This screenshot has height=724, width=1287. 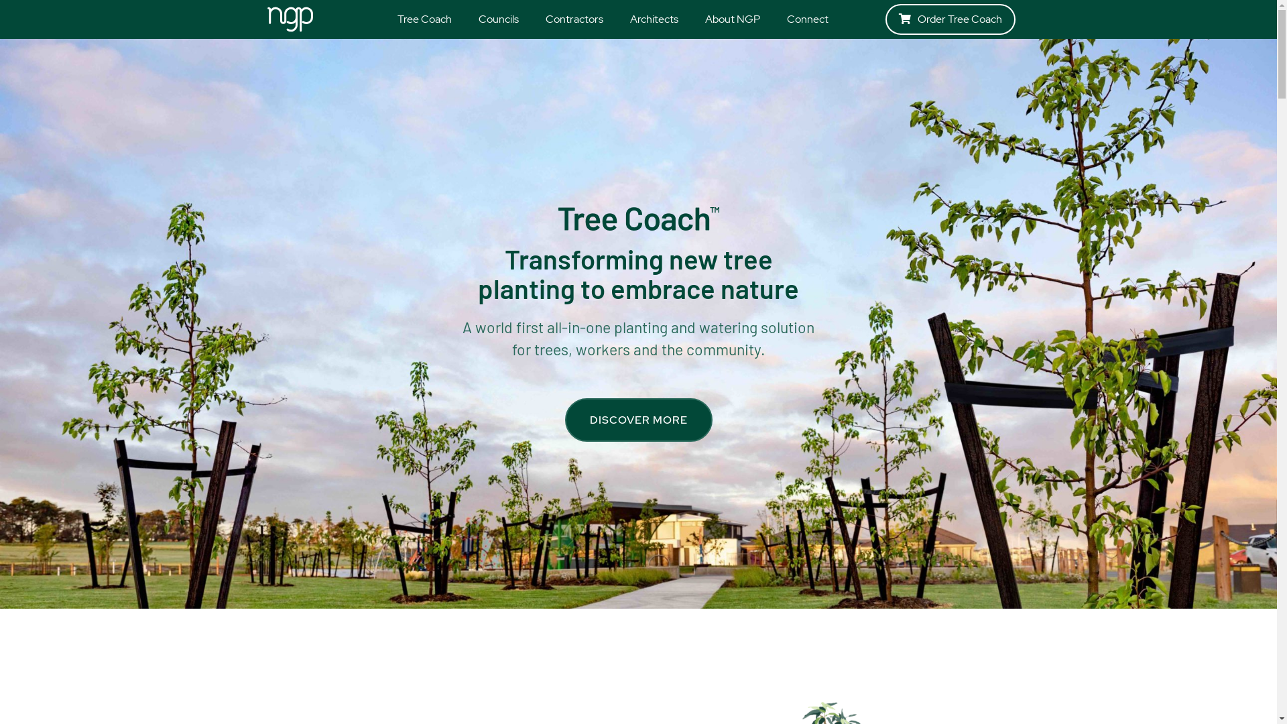 I want to click on Connect, so click(x=808, y=19).